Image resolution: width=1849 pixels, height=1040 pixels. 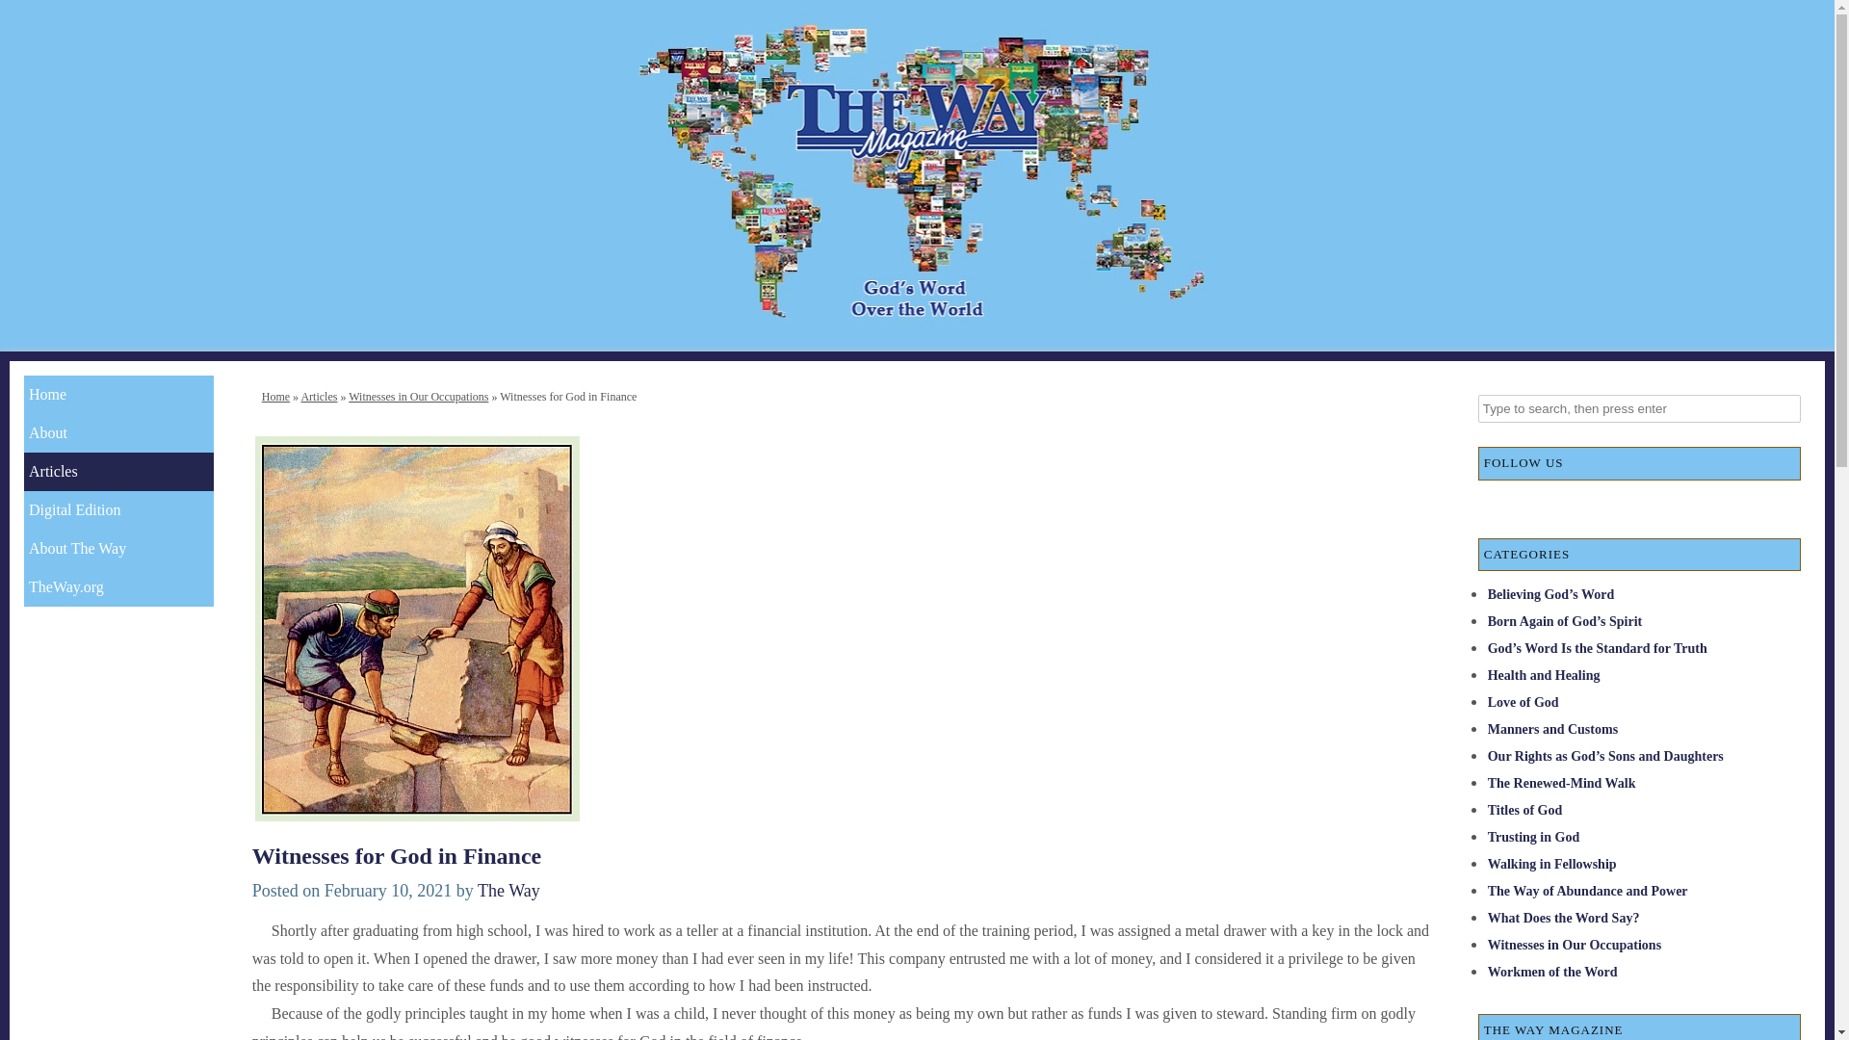 I want to click on Witnesses in Our Occupations, so click(x=418, y=397).